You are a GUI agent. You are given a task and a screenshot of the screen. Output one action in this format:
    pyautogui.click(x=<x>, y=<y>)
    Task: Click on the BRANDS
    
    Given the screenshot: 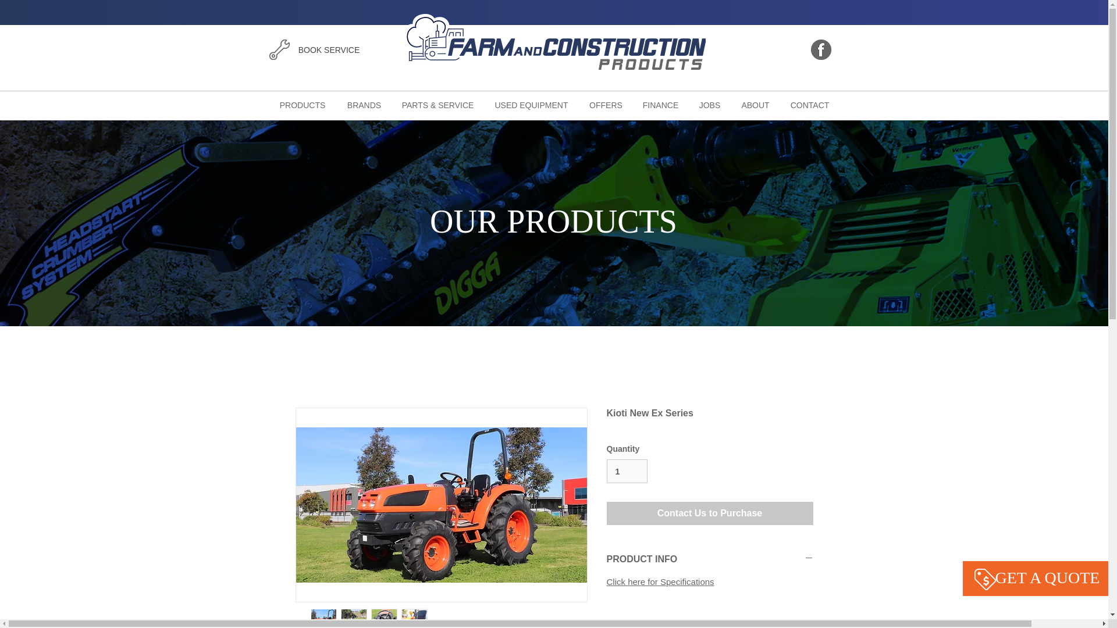 What is the action you would take?
    pyautogui.click(x=364, y=105)
    